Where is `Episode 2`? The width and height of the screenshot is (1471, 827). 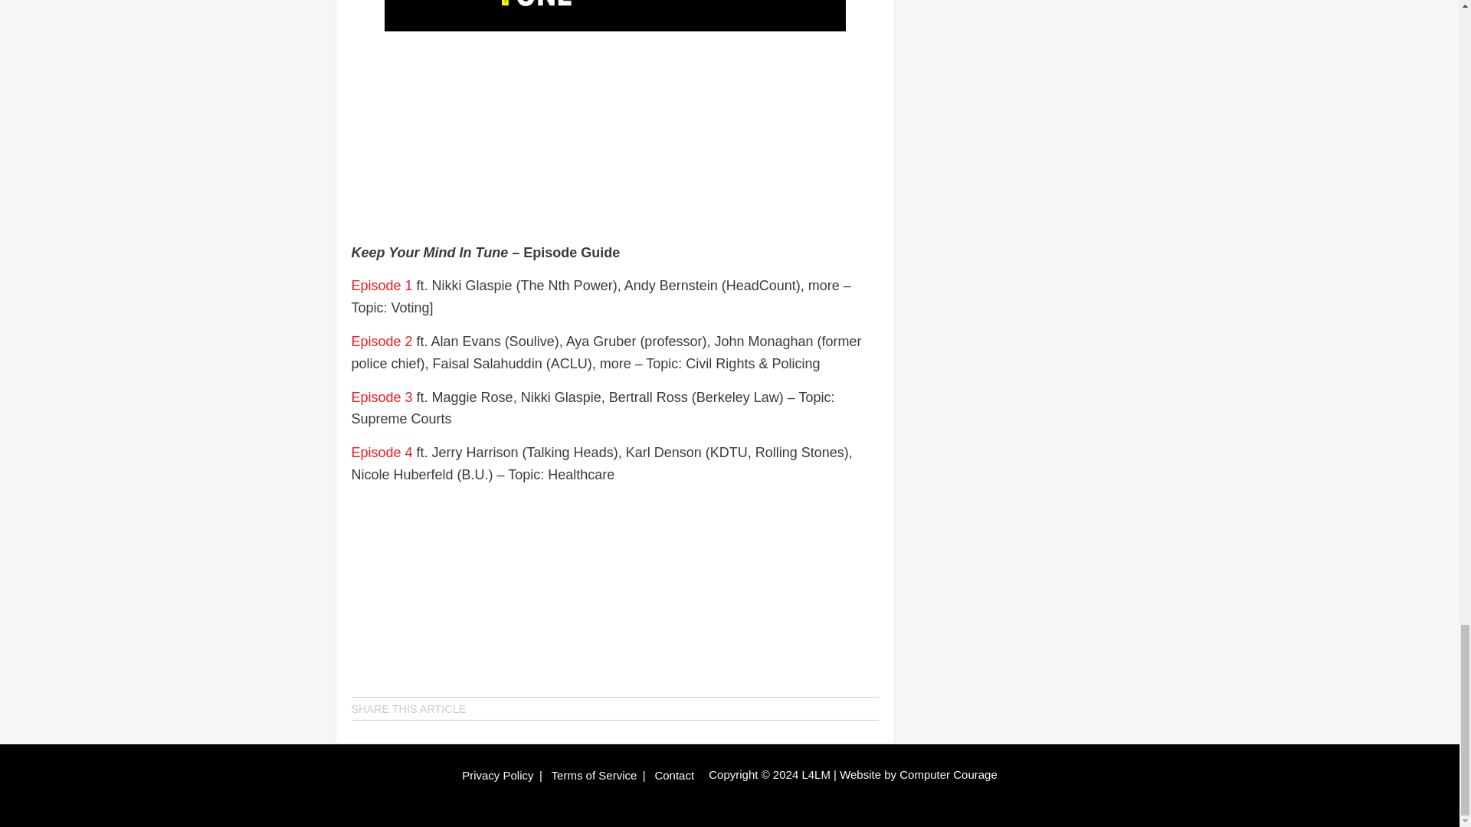 Episode 2 is located at coordinates (382, 342).